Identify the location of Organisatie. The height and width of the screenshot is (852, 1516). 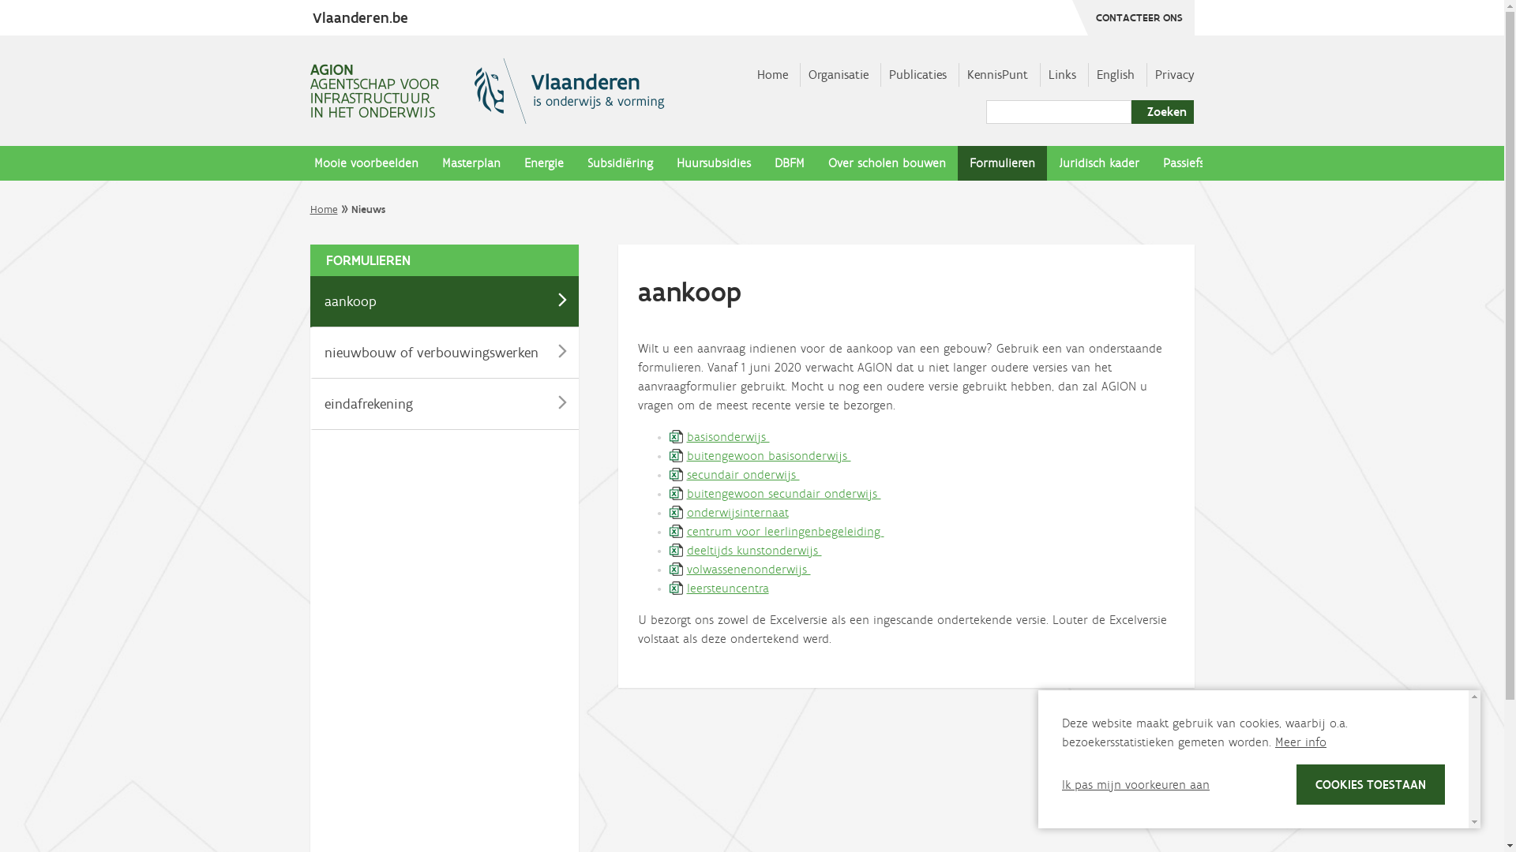
(839, 74).